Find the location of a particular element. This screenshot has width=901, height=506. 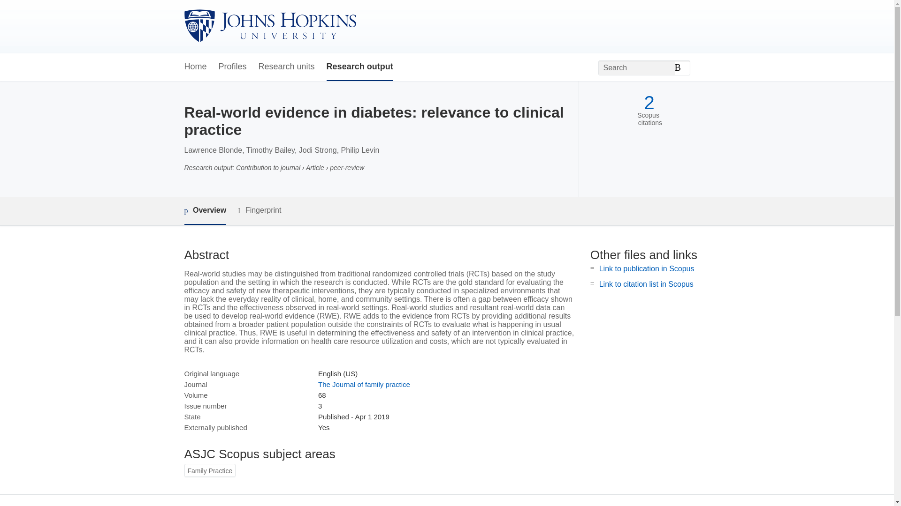

Link to citation list in Scopus is located at coordinates (646, 284).